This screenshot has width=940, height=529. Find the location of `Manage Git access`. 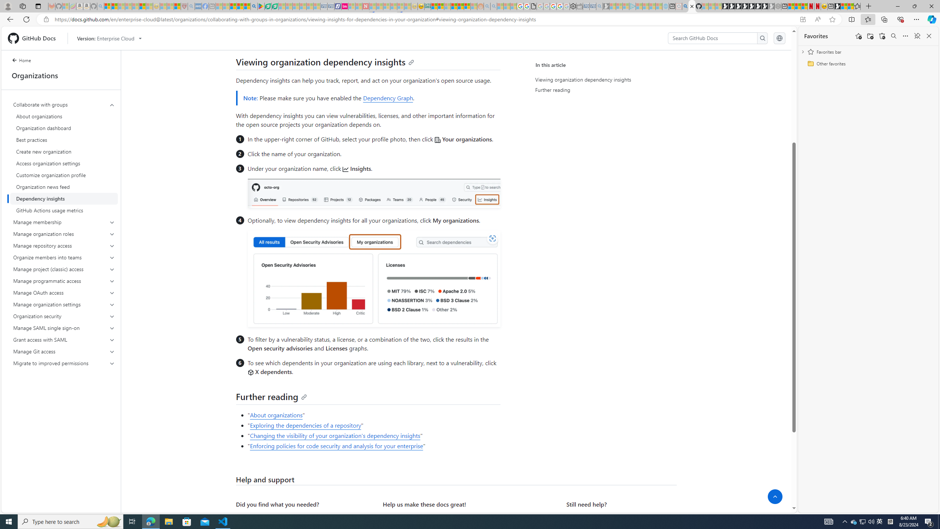

Manage Git access is located at coordinates (64, 351).